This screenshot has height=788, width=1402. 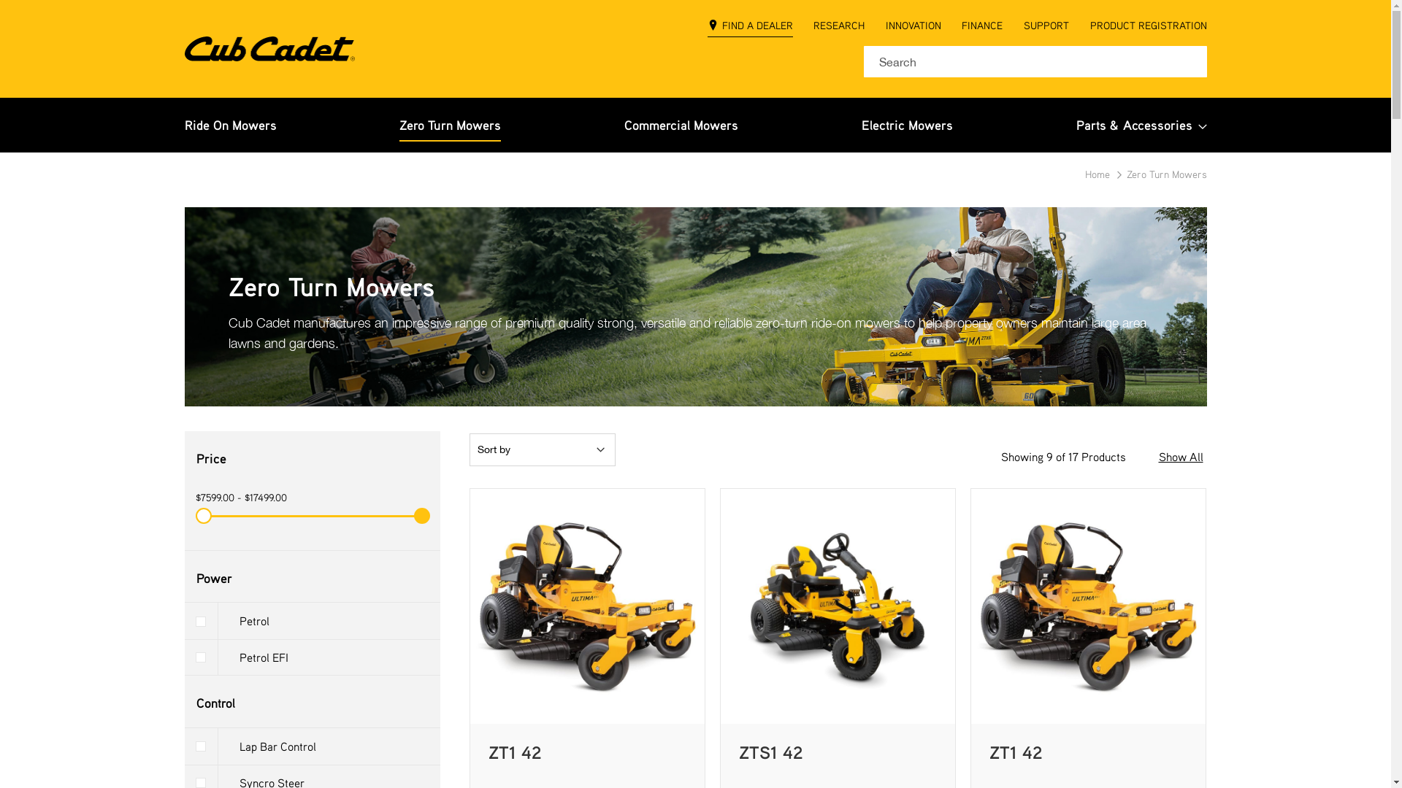 I want to click on Petrol, so click(x=312, y=622).